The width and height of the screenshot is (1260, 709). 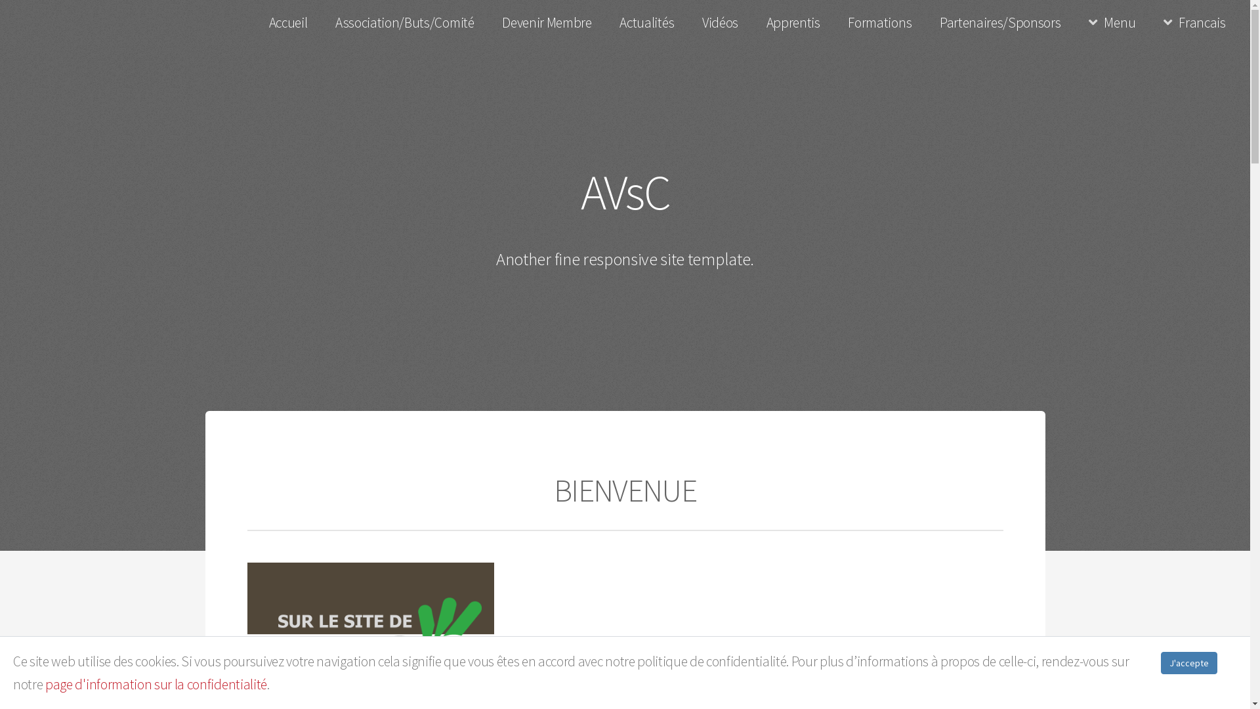 I want to click on Devenir Membre, so click(x=547, y=24).